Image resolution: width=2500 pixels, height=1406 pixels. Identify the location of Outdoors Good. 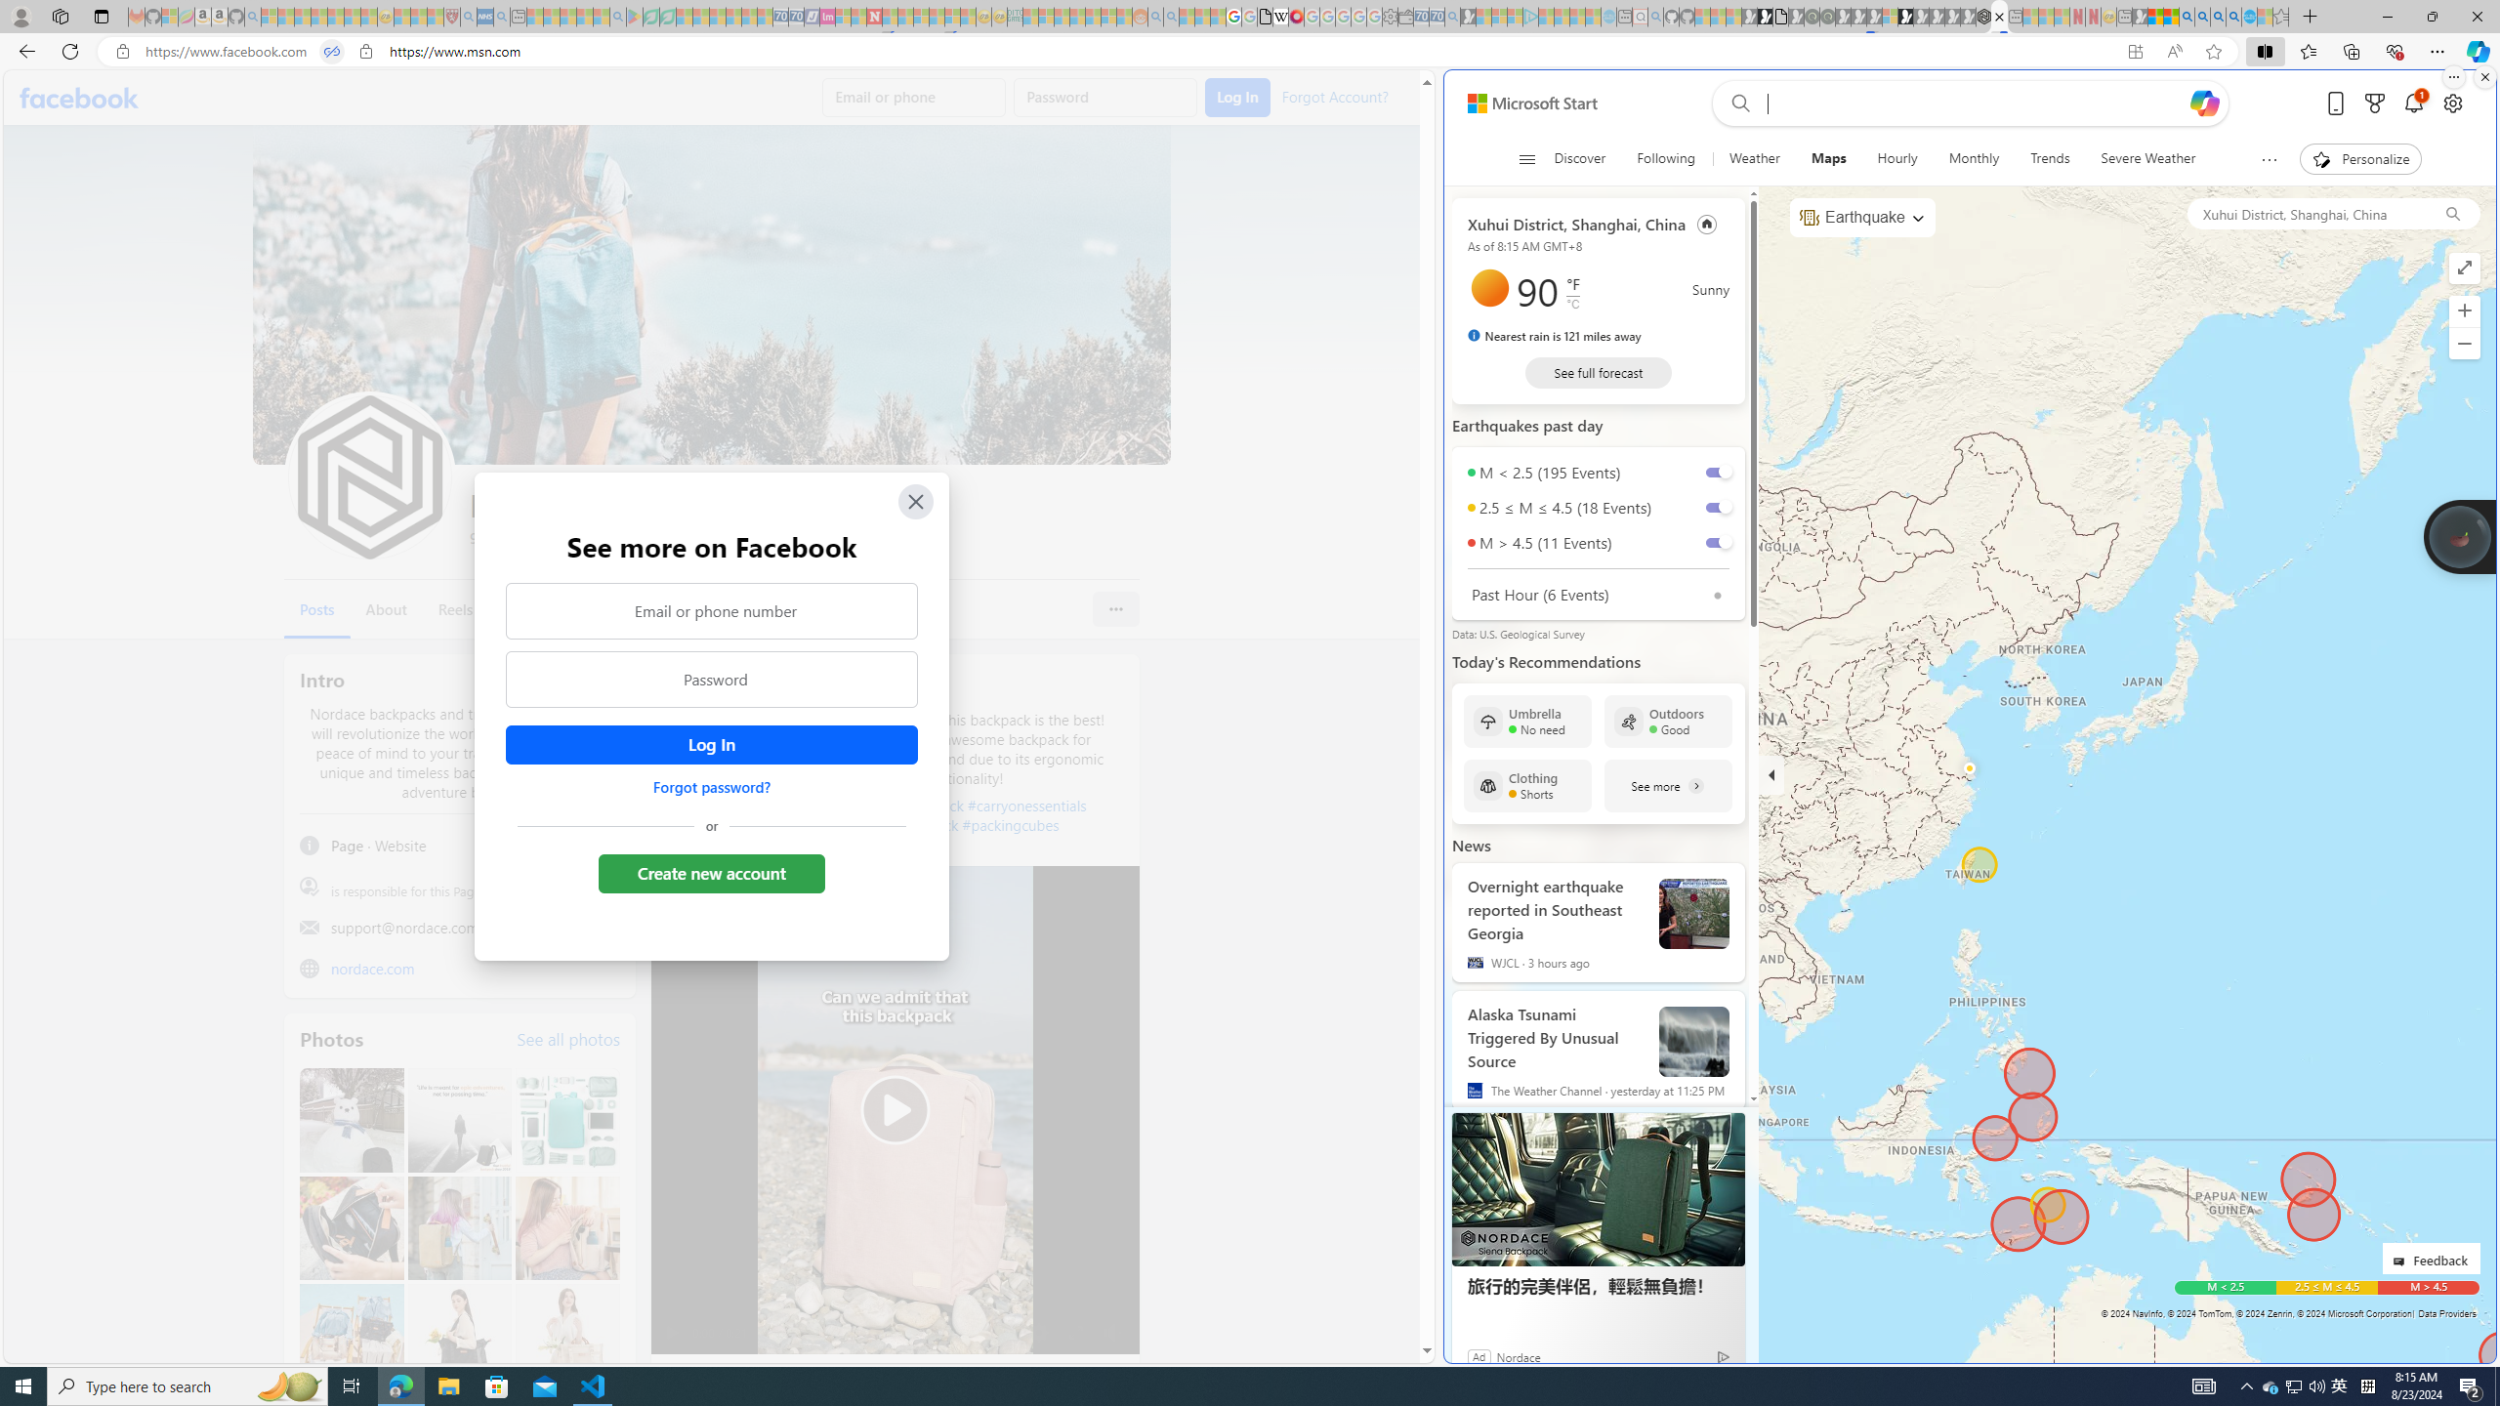
(1668, 721).